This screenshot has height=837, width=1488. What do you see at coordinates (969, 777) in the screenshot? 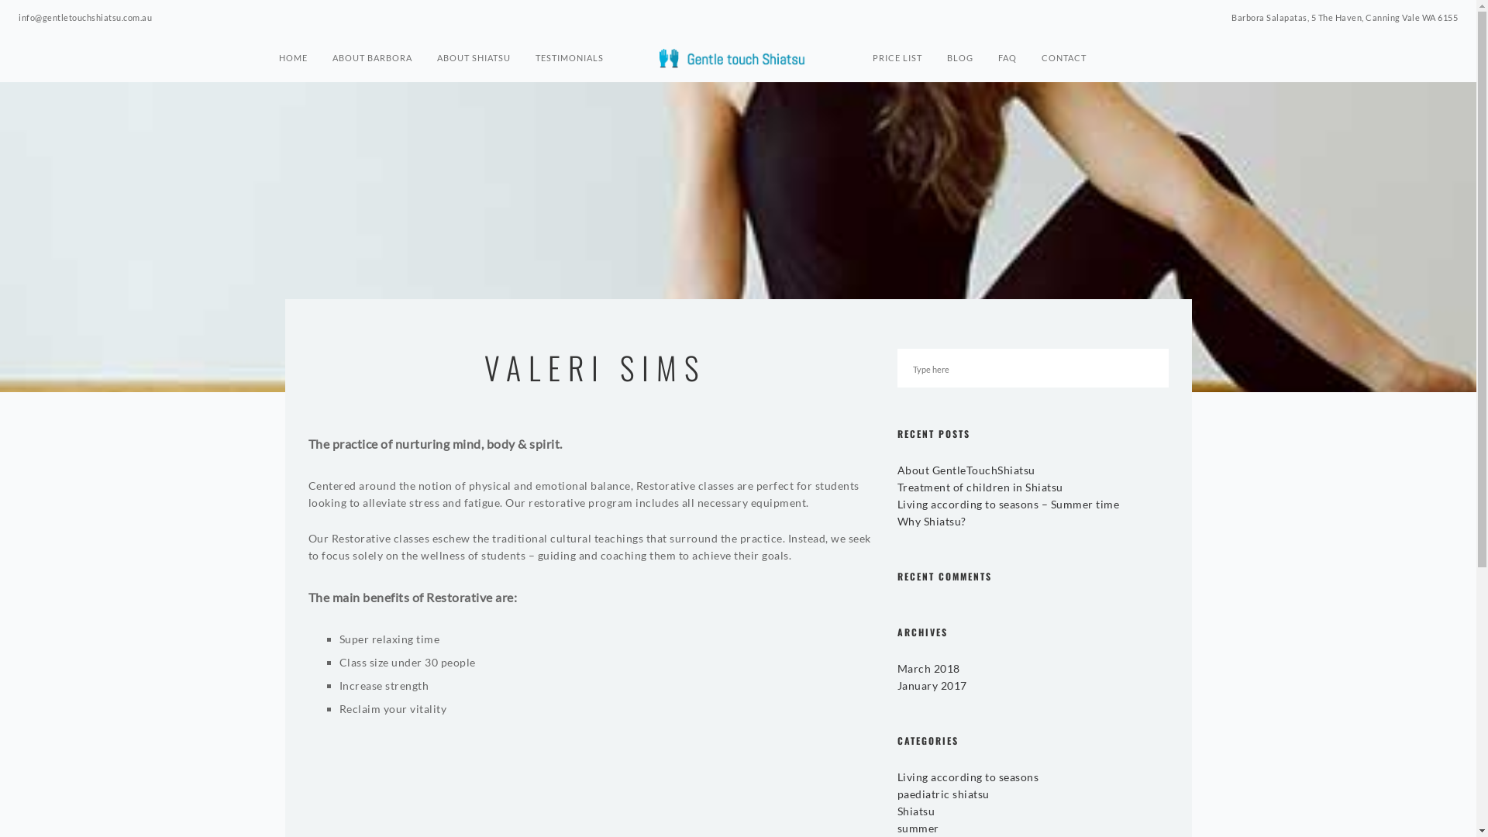
I see `Living according to seasons` at bounding box center [969, 777].